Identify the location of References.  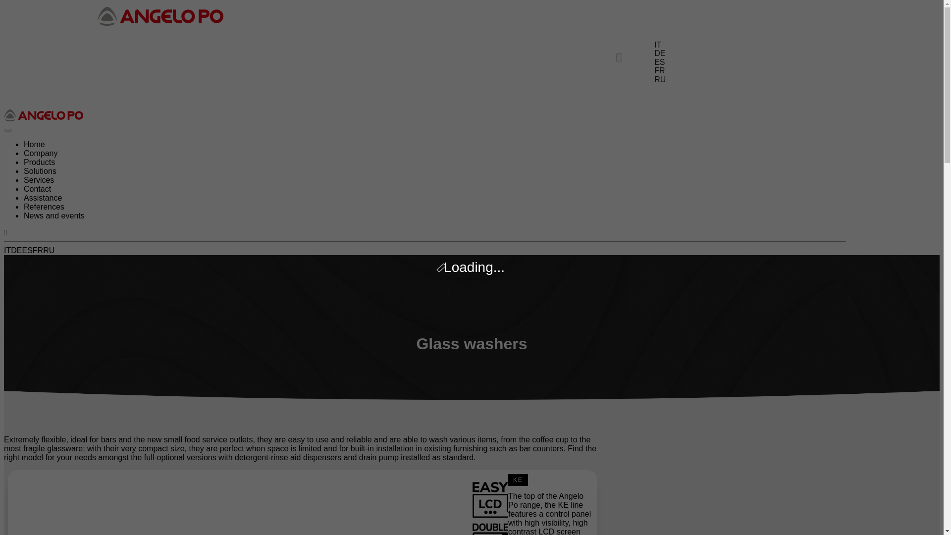
(44, 207).